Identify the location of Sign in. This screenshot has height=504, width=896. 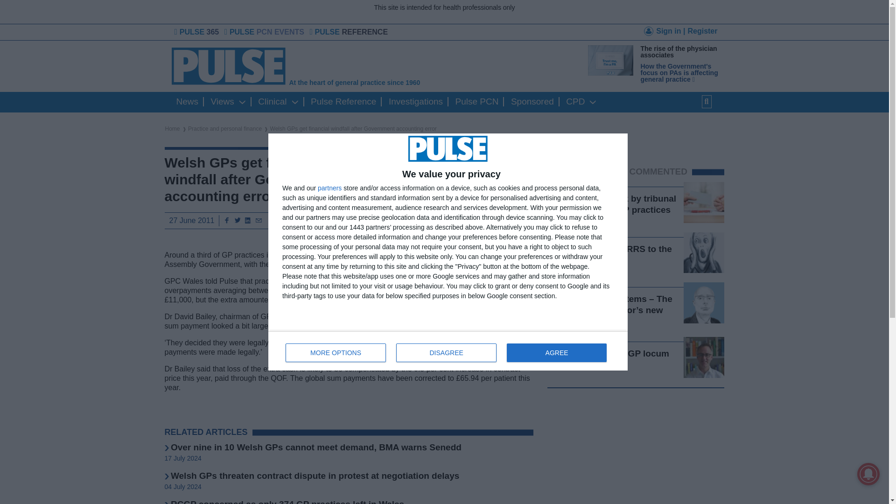
(343, 102).